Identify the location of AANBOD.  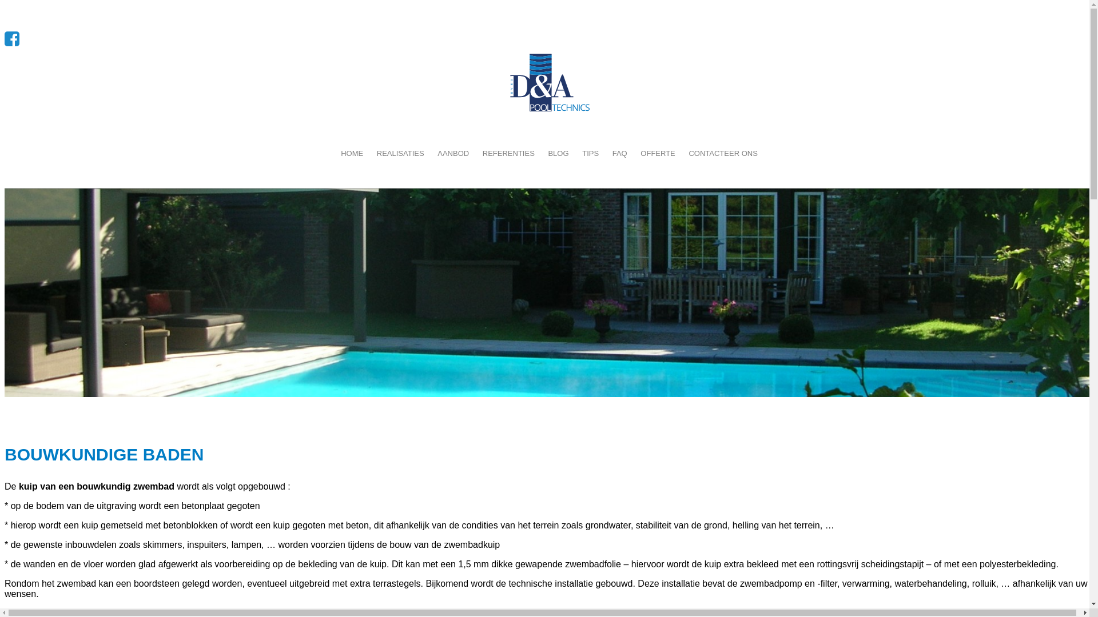
(453, 153).